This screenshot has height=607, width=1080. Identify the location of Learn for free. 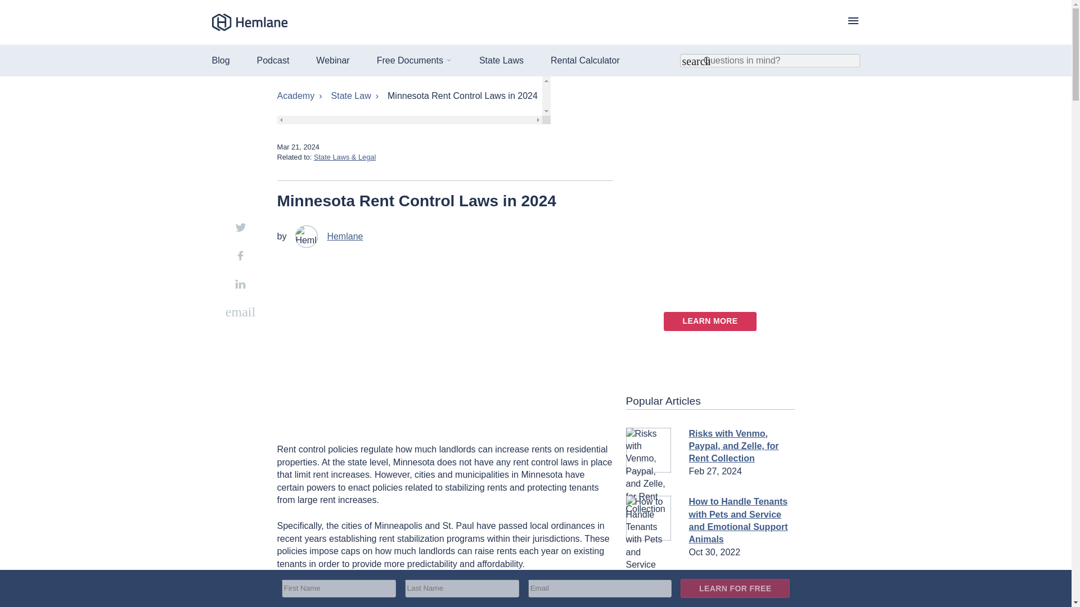
(735, 588).